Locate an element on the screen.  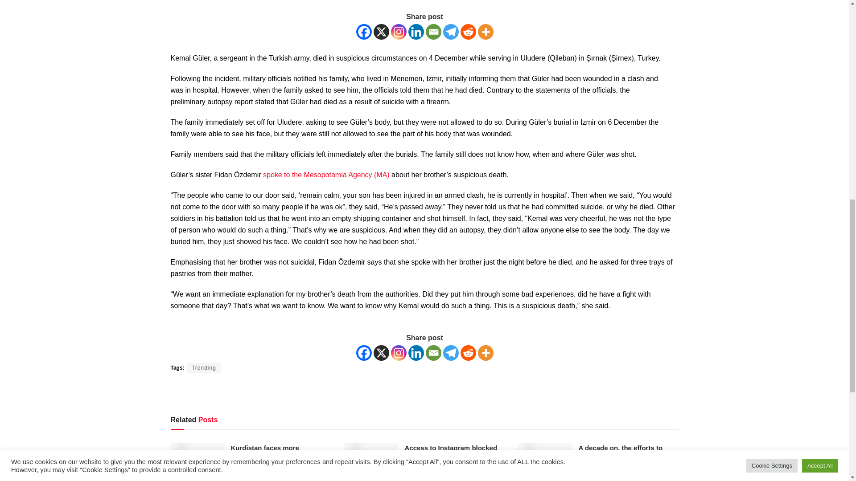
Instagram is located at coordinates (398, 32).